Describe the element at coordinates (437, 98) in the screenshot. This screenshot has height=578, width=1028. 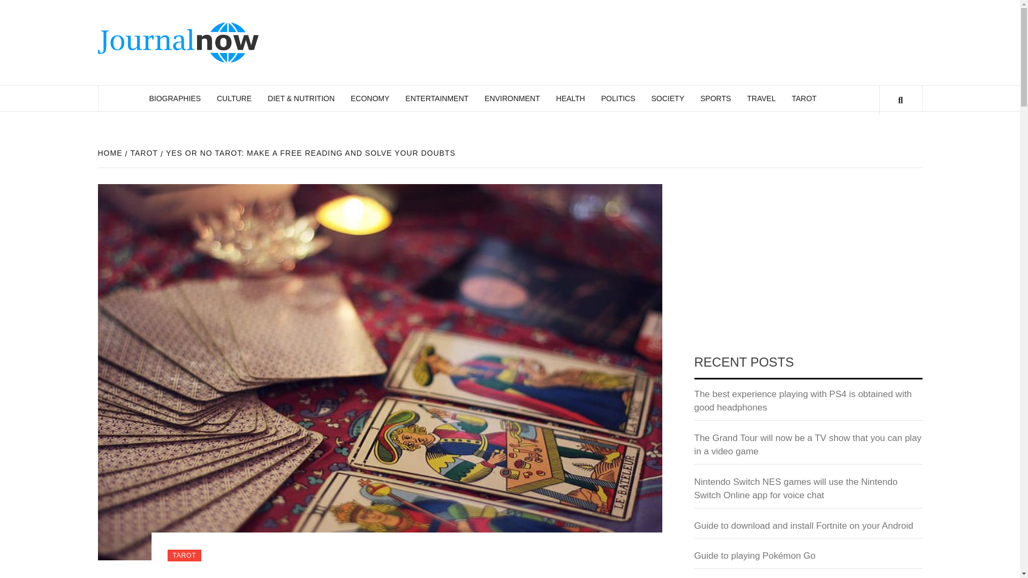
I see `ENTERTAINMENT` at that location.